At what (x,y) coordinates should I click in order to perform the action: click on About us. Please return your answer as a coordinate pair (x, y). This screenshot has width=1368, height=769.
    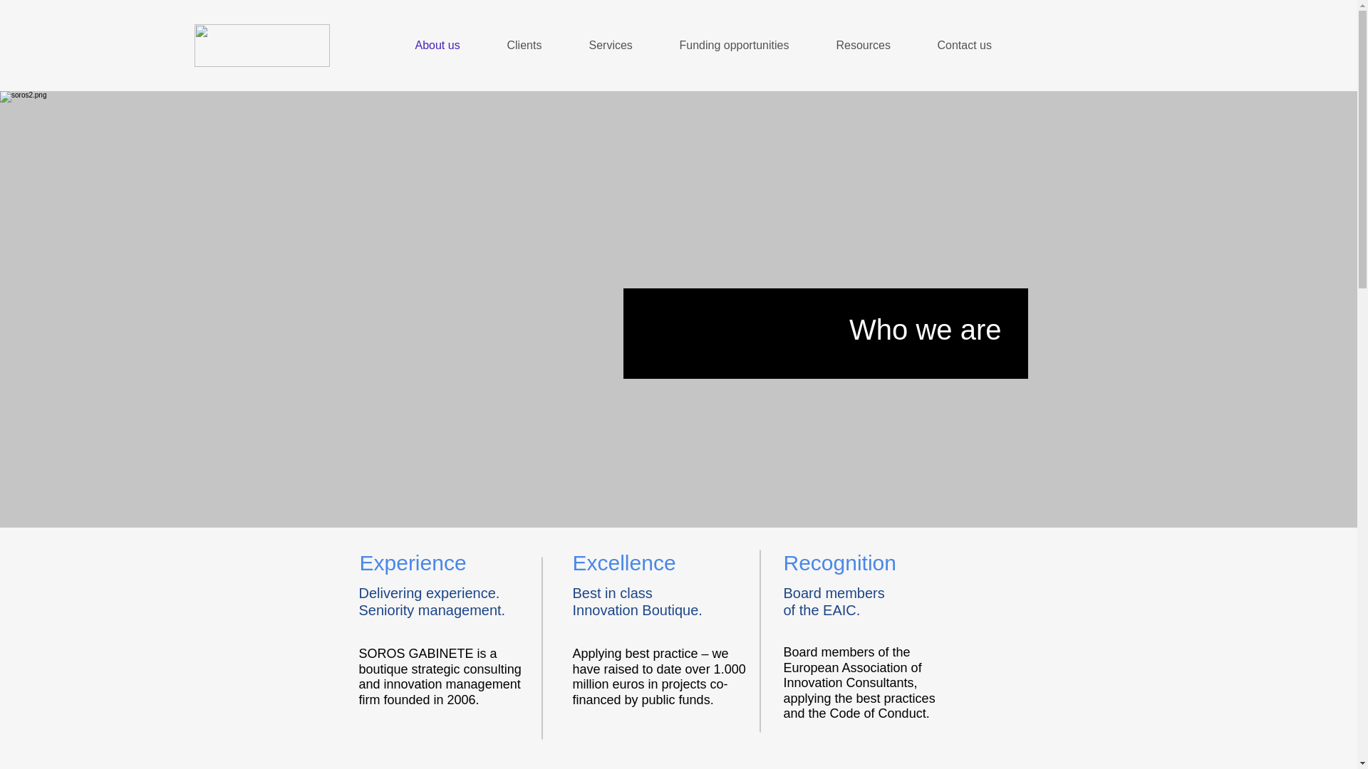
    Looking at the image, I should click on (450, 45).